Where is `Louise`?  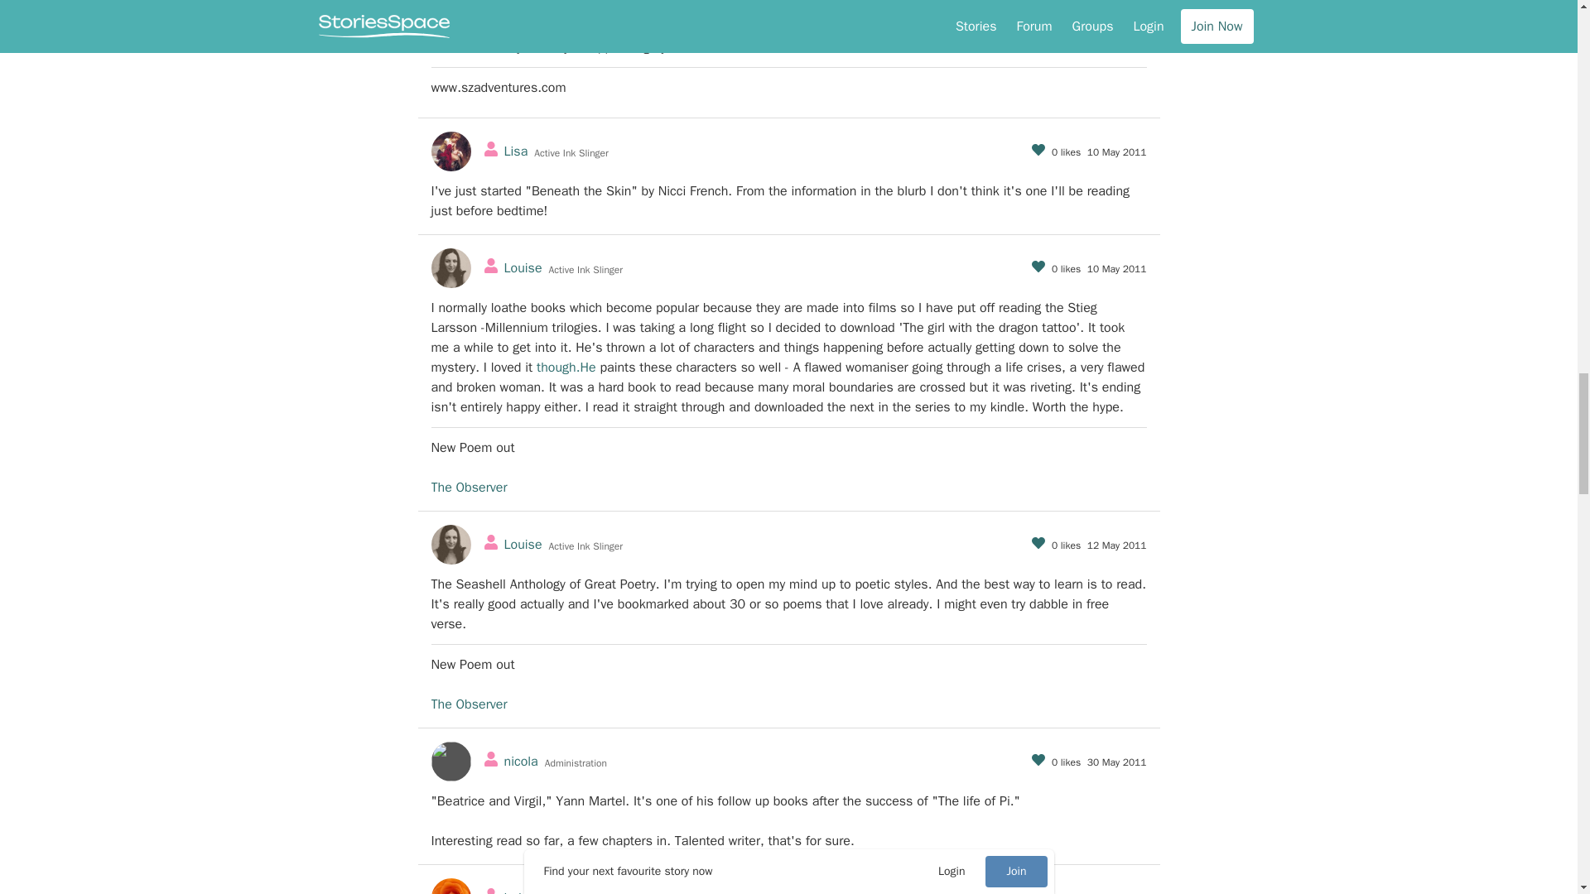
Louise is located at coordinates (523, 268).